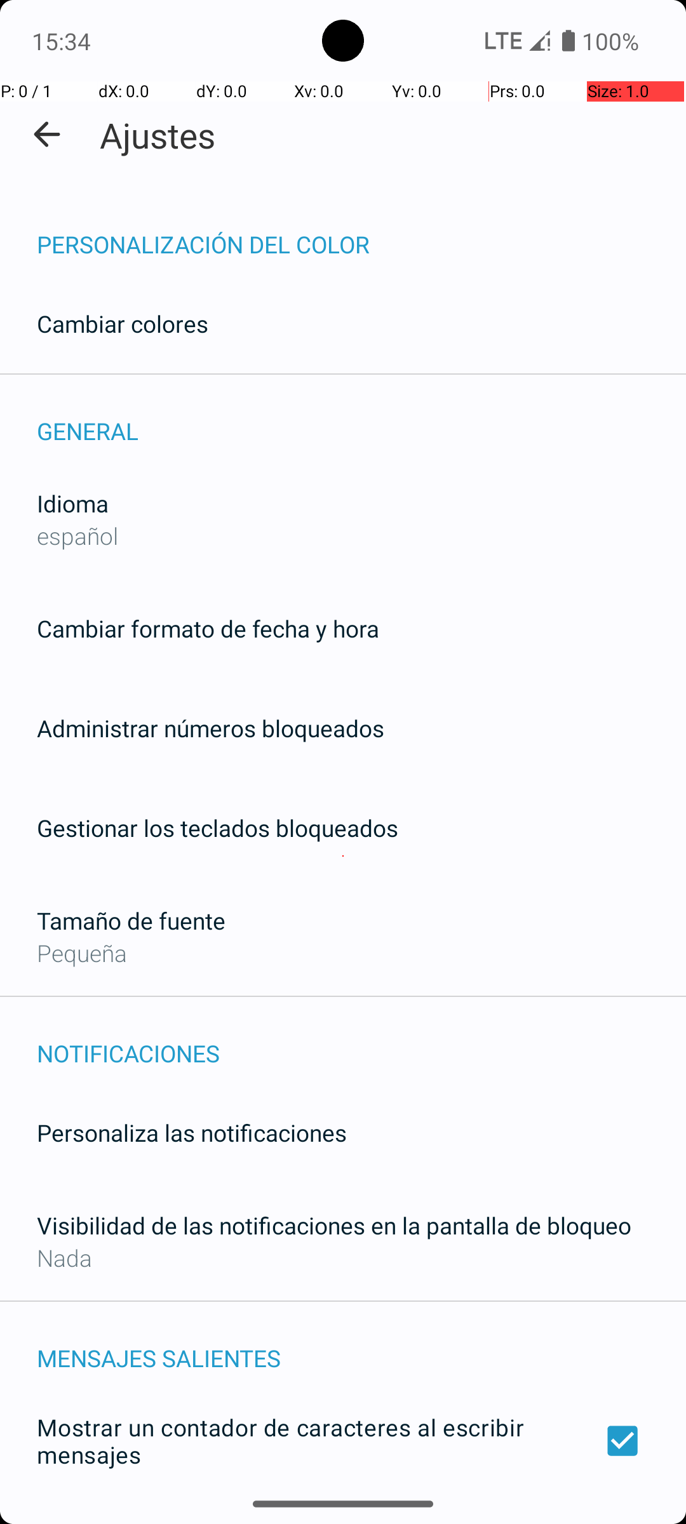 The height and width of the screenshot is (1524, 686). I want to click on Cambiar formato de fecha y hora, so click(208, 629).